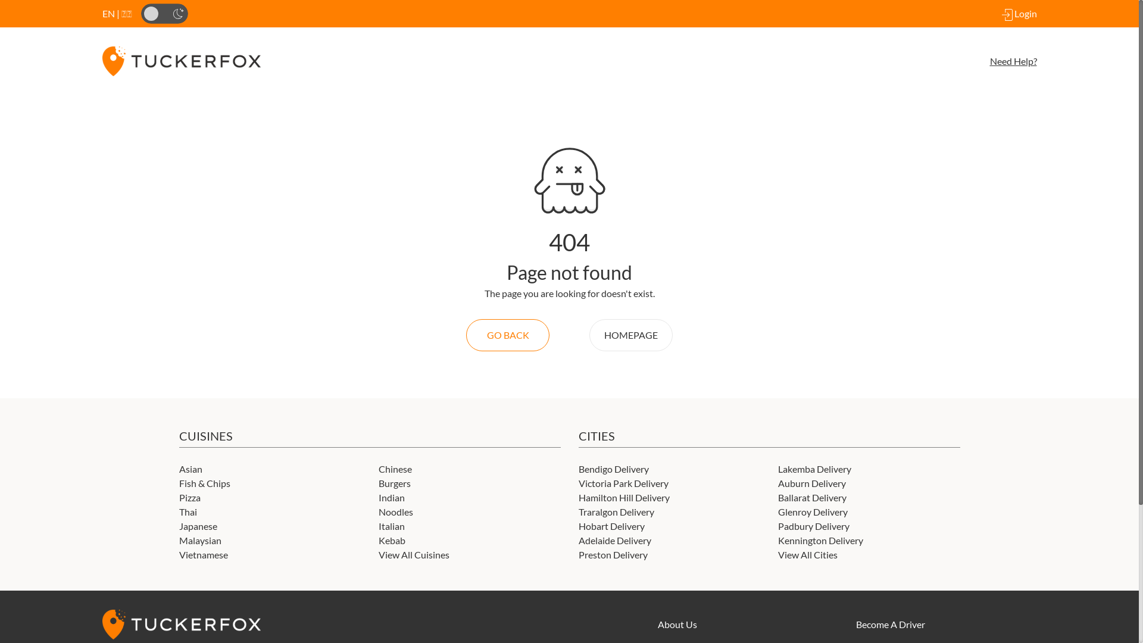 This screenshot has height=643, width=1143. What do you see at coordinates (812, 483) in the screenshot?
I see `Auburn Delivery` at bounding box center [812, 483].